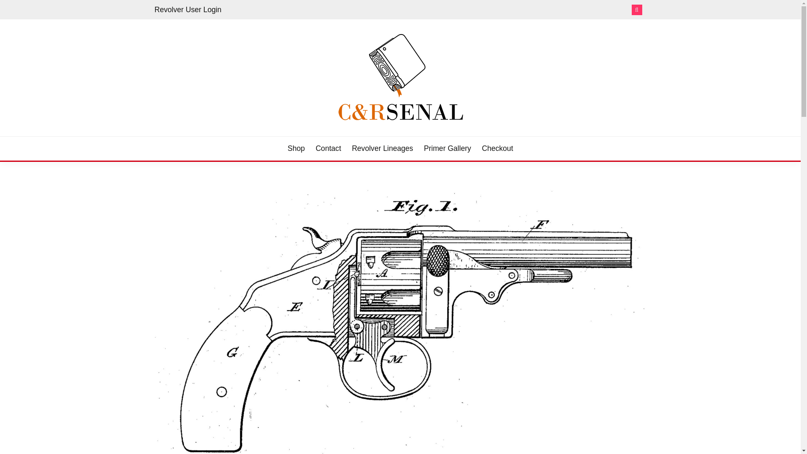 This screenshot has height=454, width=807. I want to click on Search, so click(462, 10).